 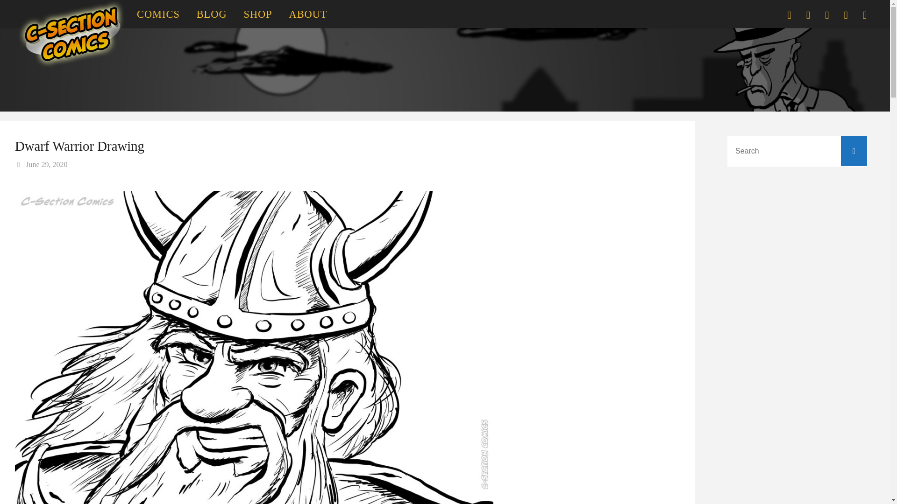 I want to click on BLOG, so click(x=212, y=14).